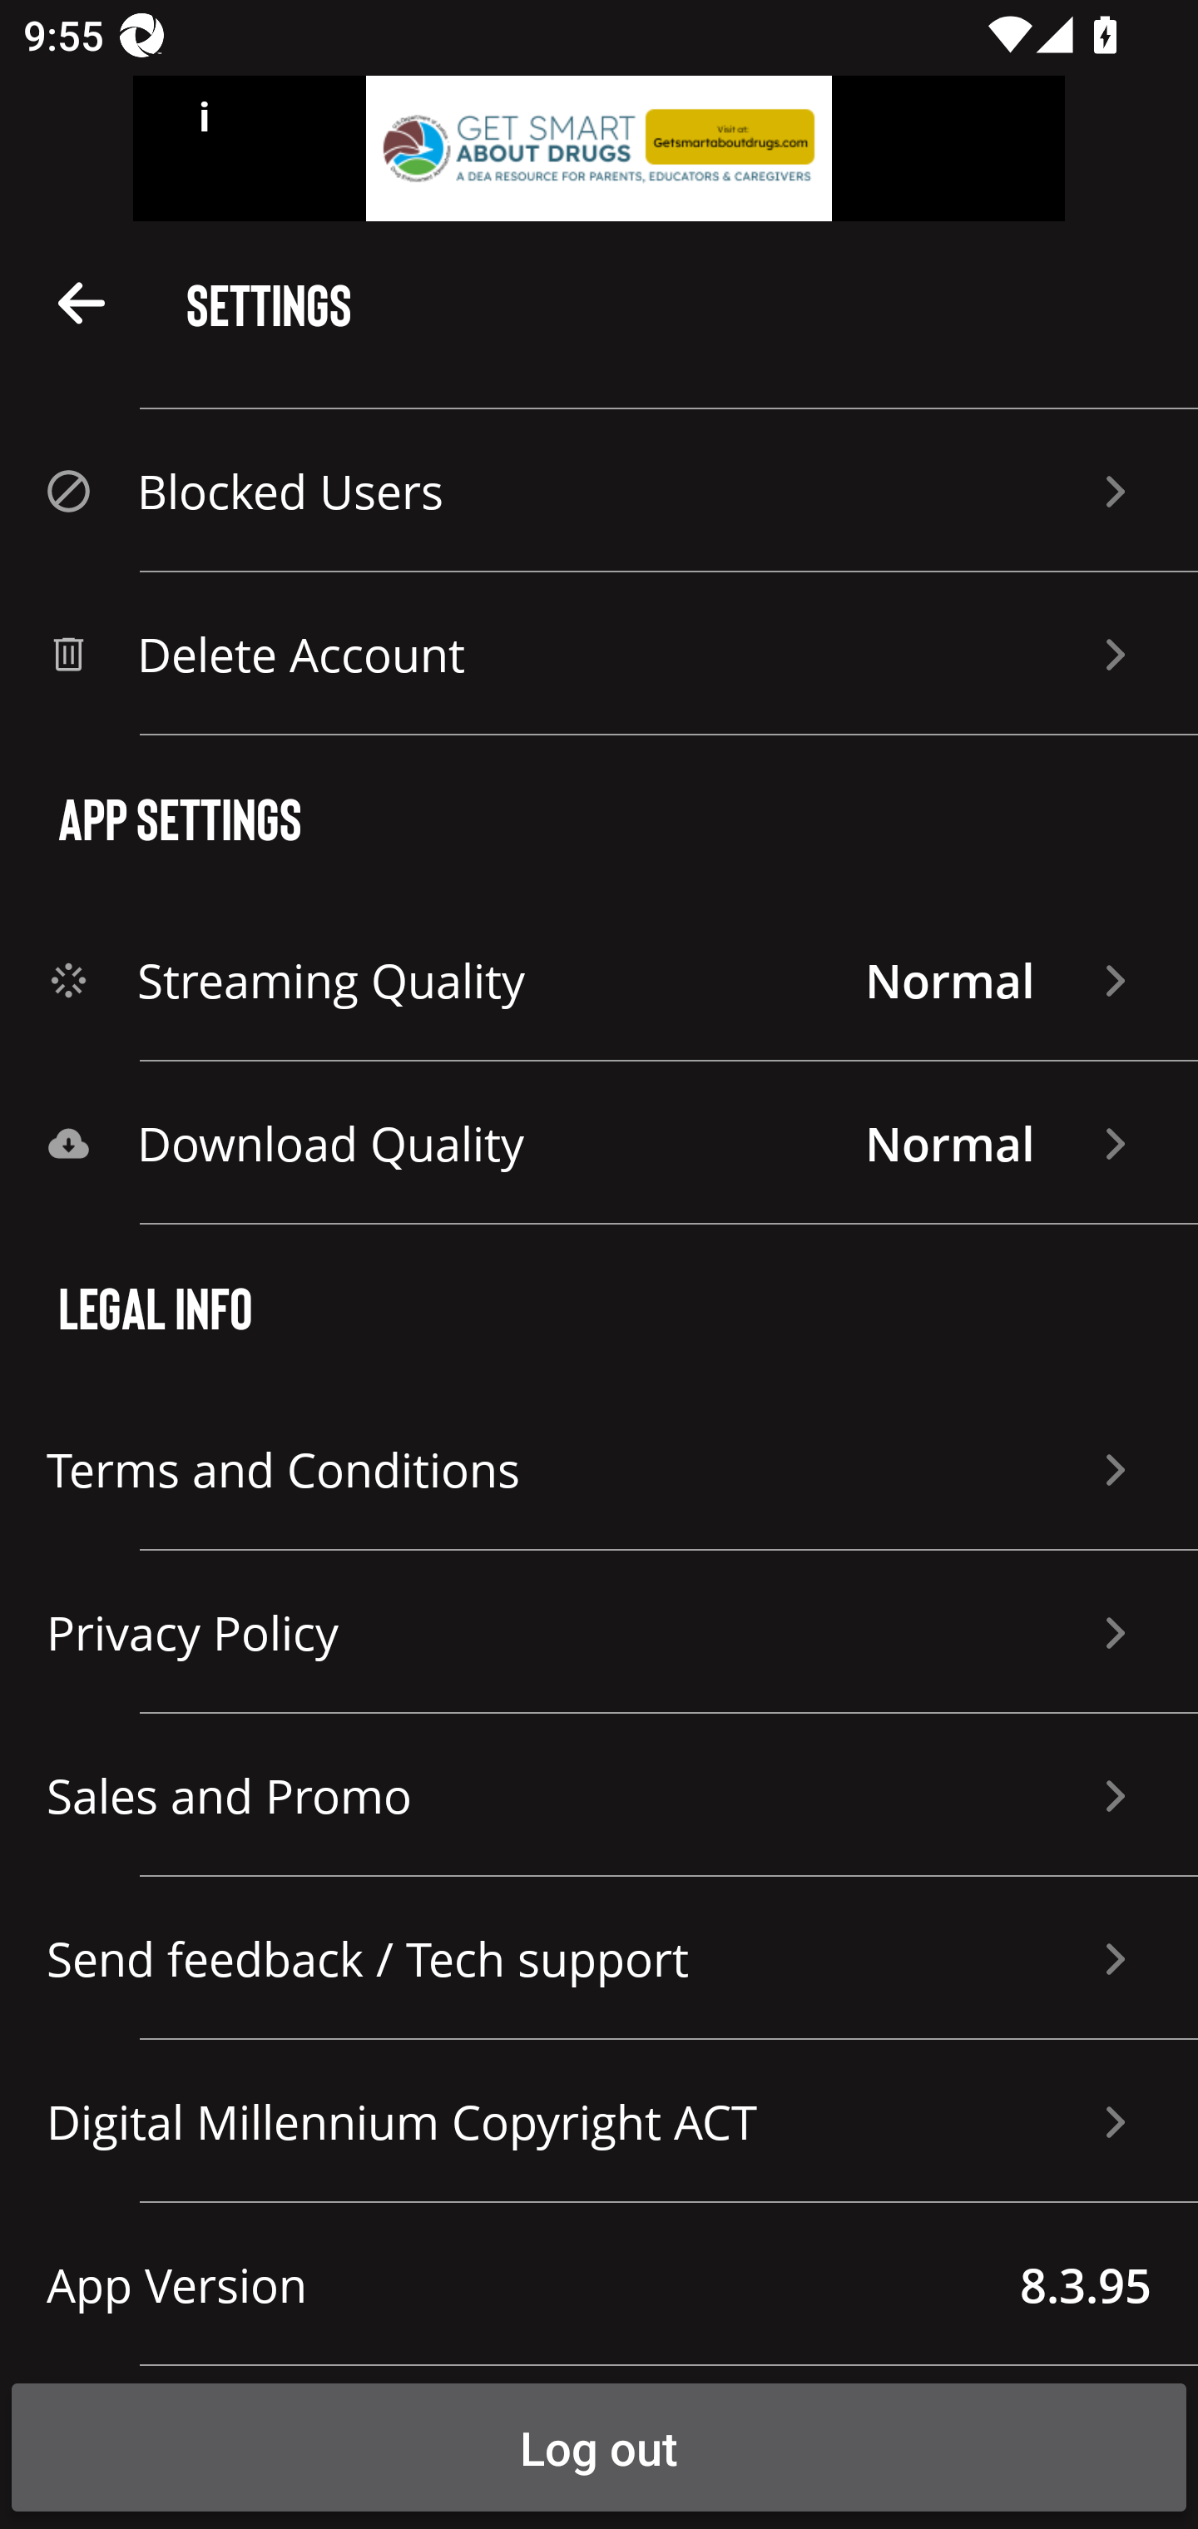 Image resolution: width=1198 pixels, height=2529 pixels. I want to click on Sales and Promo, so click(599, 1795).